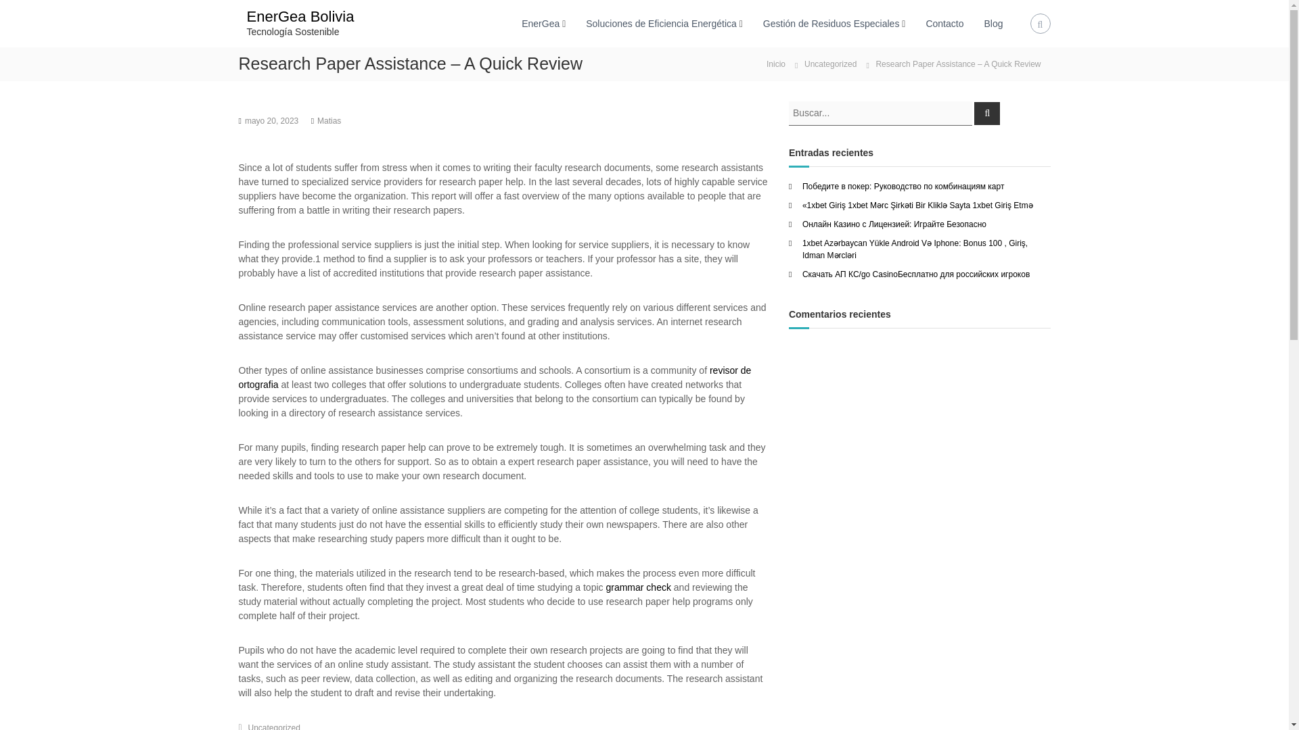 The image size is (1299, 730). I want to click on Inicio, so click(776, 64).